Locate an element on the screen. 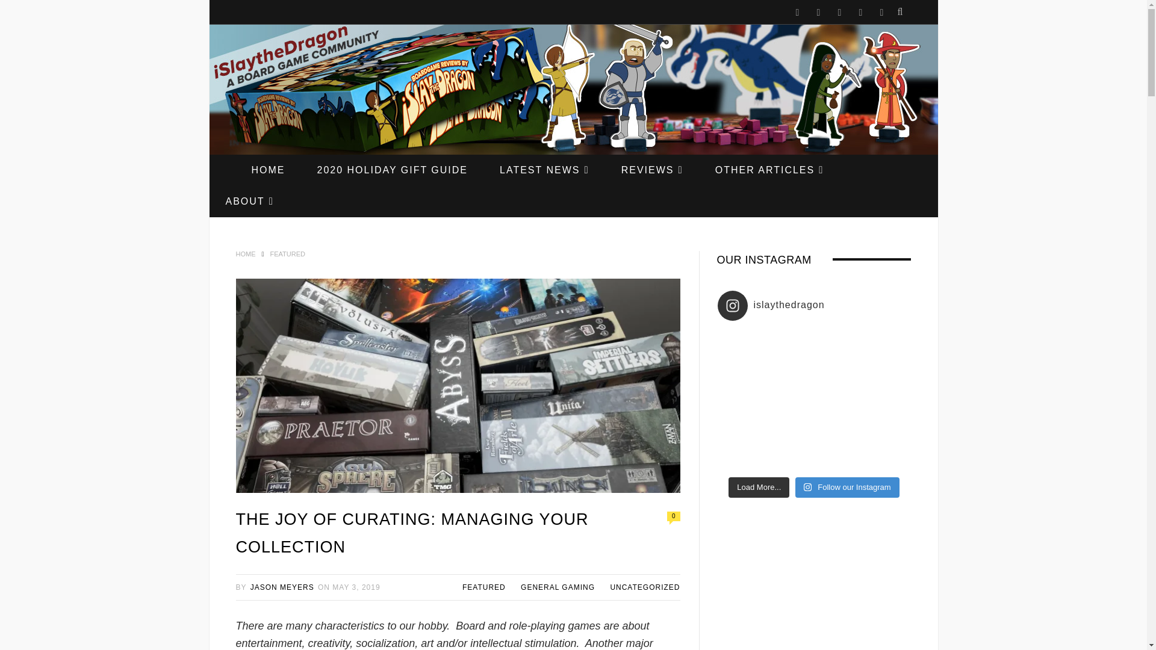 Image resolution: width=1156 pixels, height=650 pixels. Posts by Jason Meyers is located at coordinates (282, 587).